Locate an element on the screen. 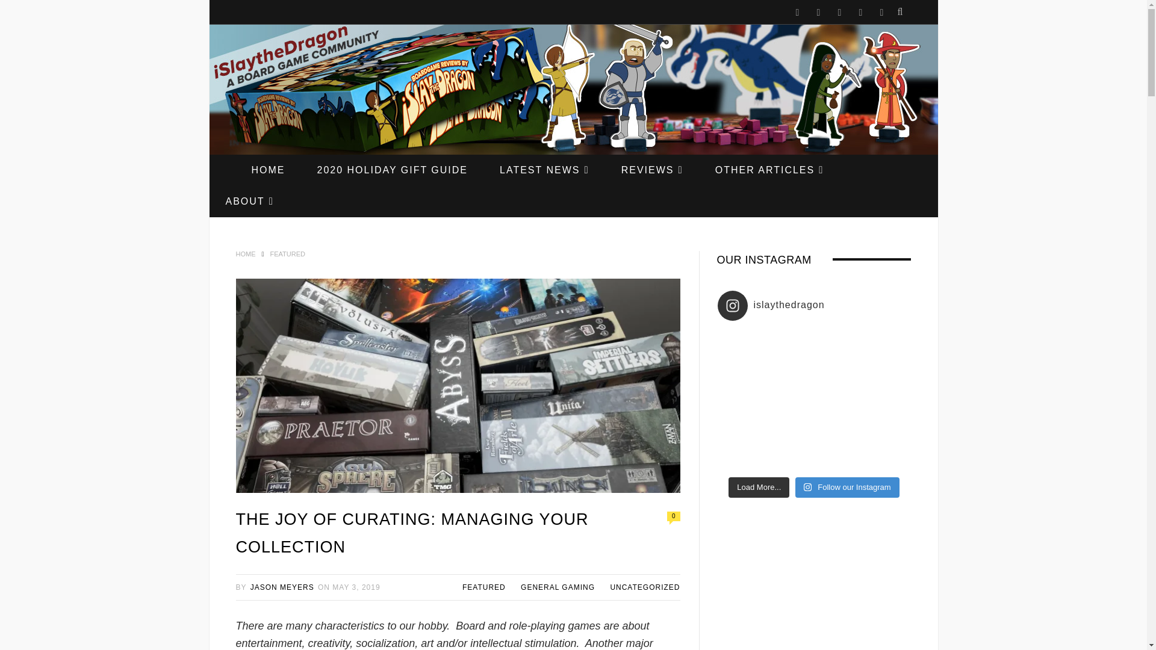 Image resolution: width=1156 pixels, height=650 pixels. Posts by Jason Meyers is located at coordinates (282, 587).